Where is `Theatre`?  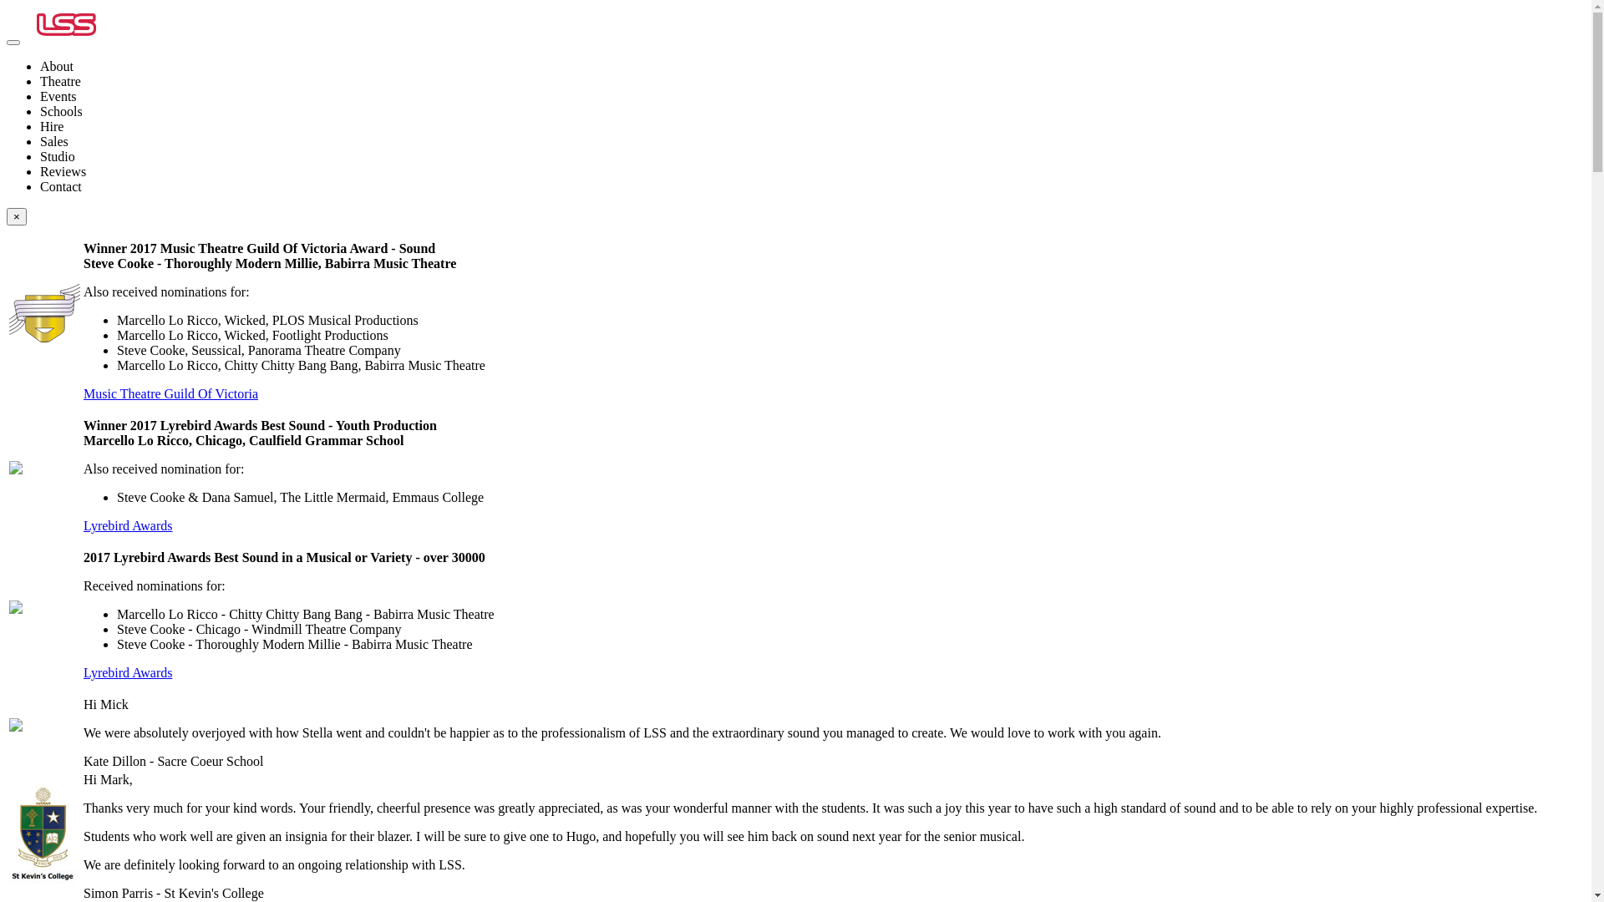 Theatre is located at coordinates (812, 82).